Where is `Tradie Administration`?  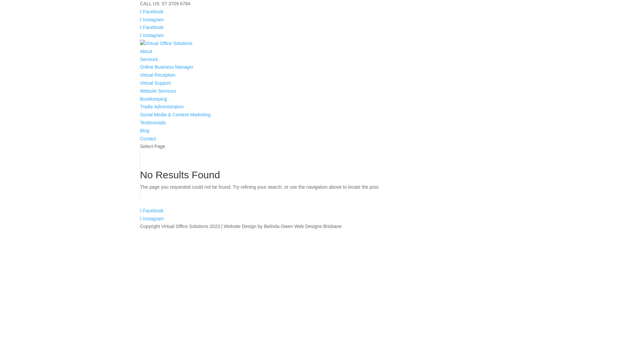
Tradie Administration is located at coordinates (162, 107).